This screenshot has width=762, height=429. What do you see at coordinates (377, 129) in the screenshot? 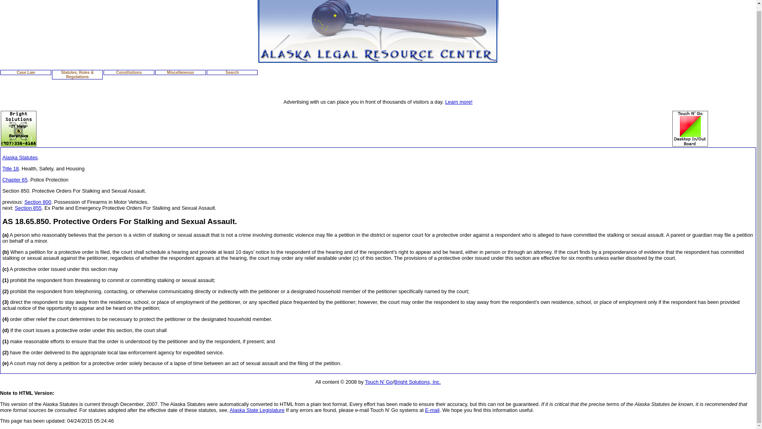
I see `Advertisement` at bounding box center [377, 129].